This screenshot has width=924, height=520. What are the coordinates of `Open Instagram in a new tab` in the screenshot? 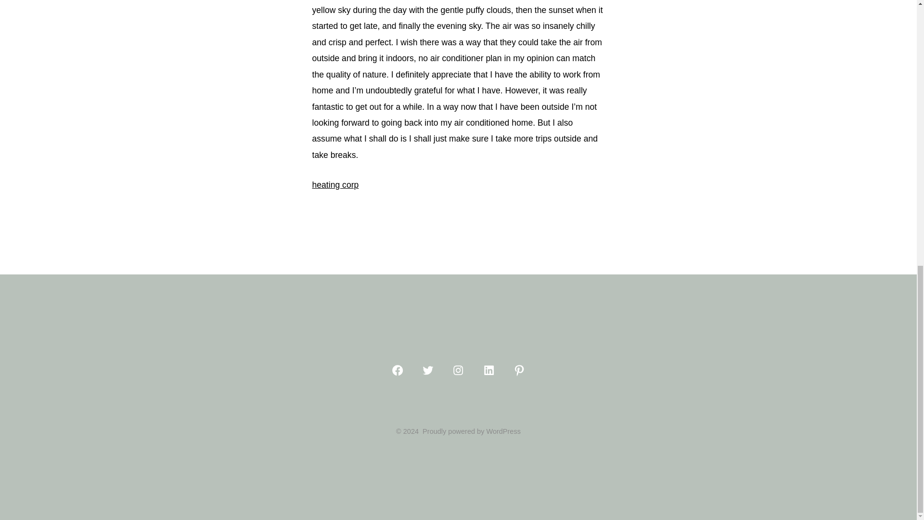 It's located at (458, 370).